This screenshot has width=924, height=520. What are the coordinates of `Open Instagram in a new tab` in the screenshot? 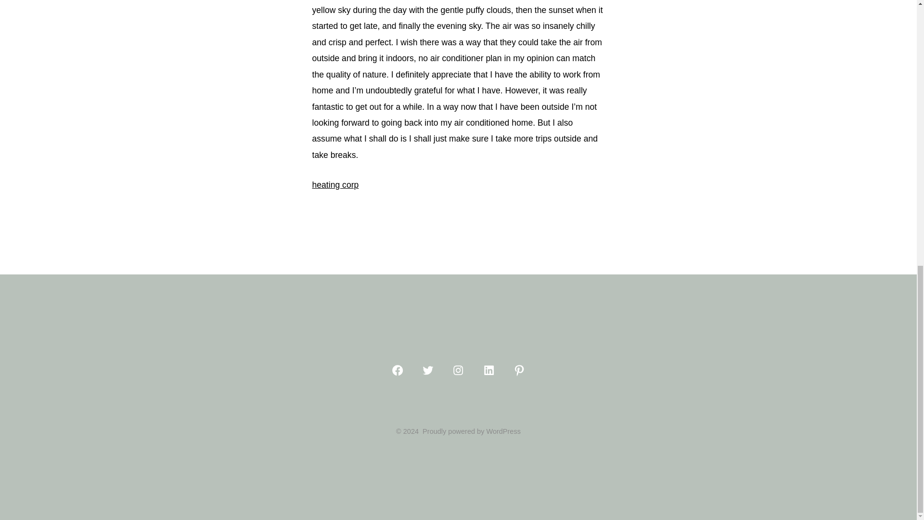 It's located at (458, 370).